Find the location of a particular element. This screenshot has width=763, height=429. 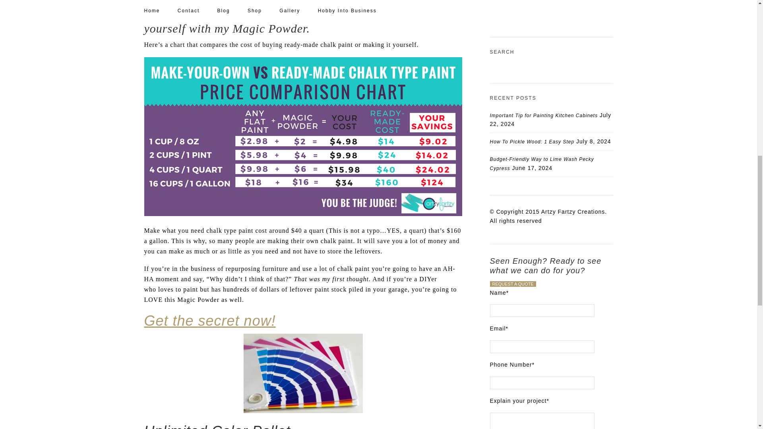

Budget-Friendly Way to Lime Wash Pecky Cypress is located at coordinates (541, 164).